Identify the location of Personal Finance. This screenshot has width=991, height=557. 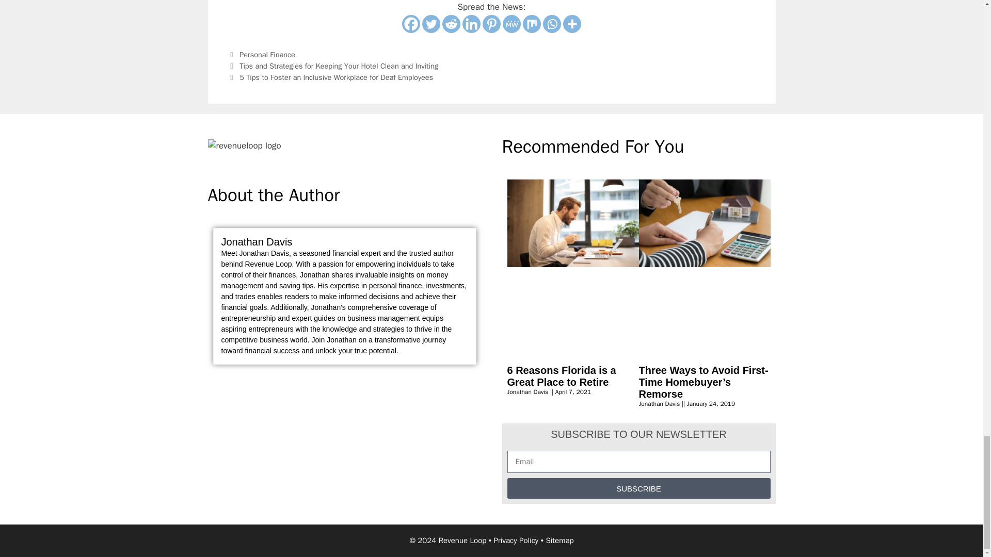
(267, 55).